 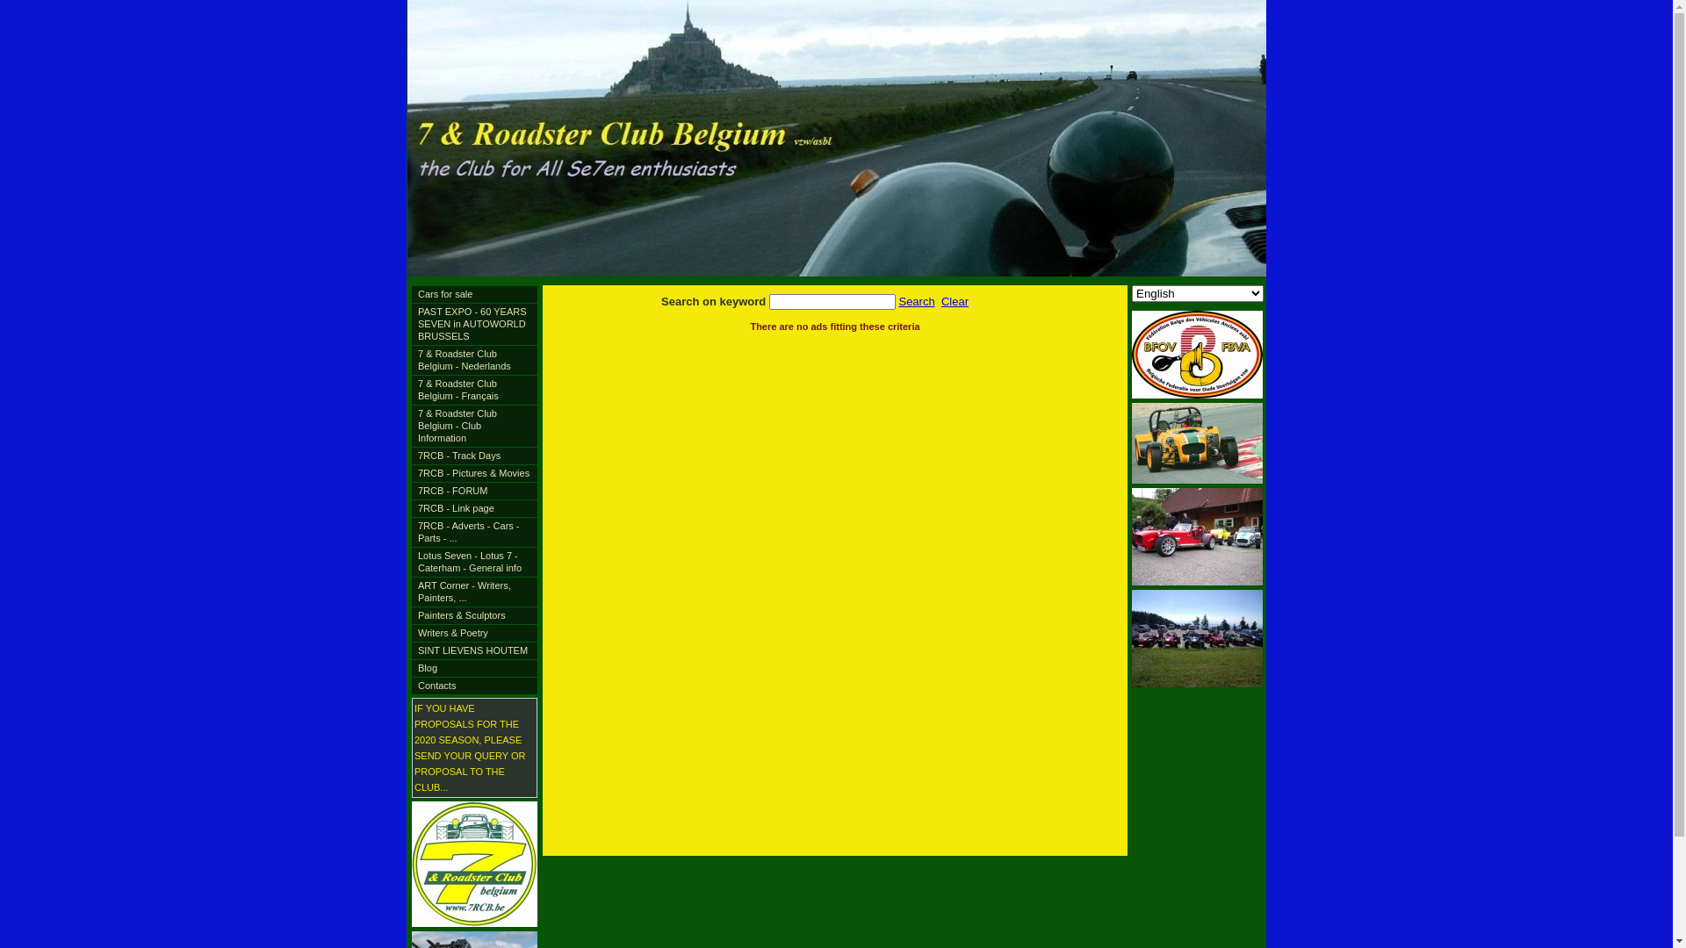 I want to click on ART Corner - Writers, Painters, ..., so click(x=474, y=592).